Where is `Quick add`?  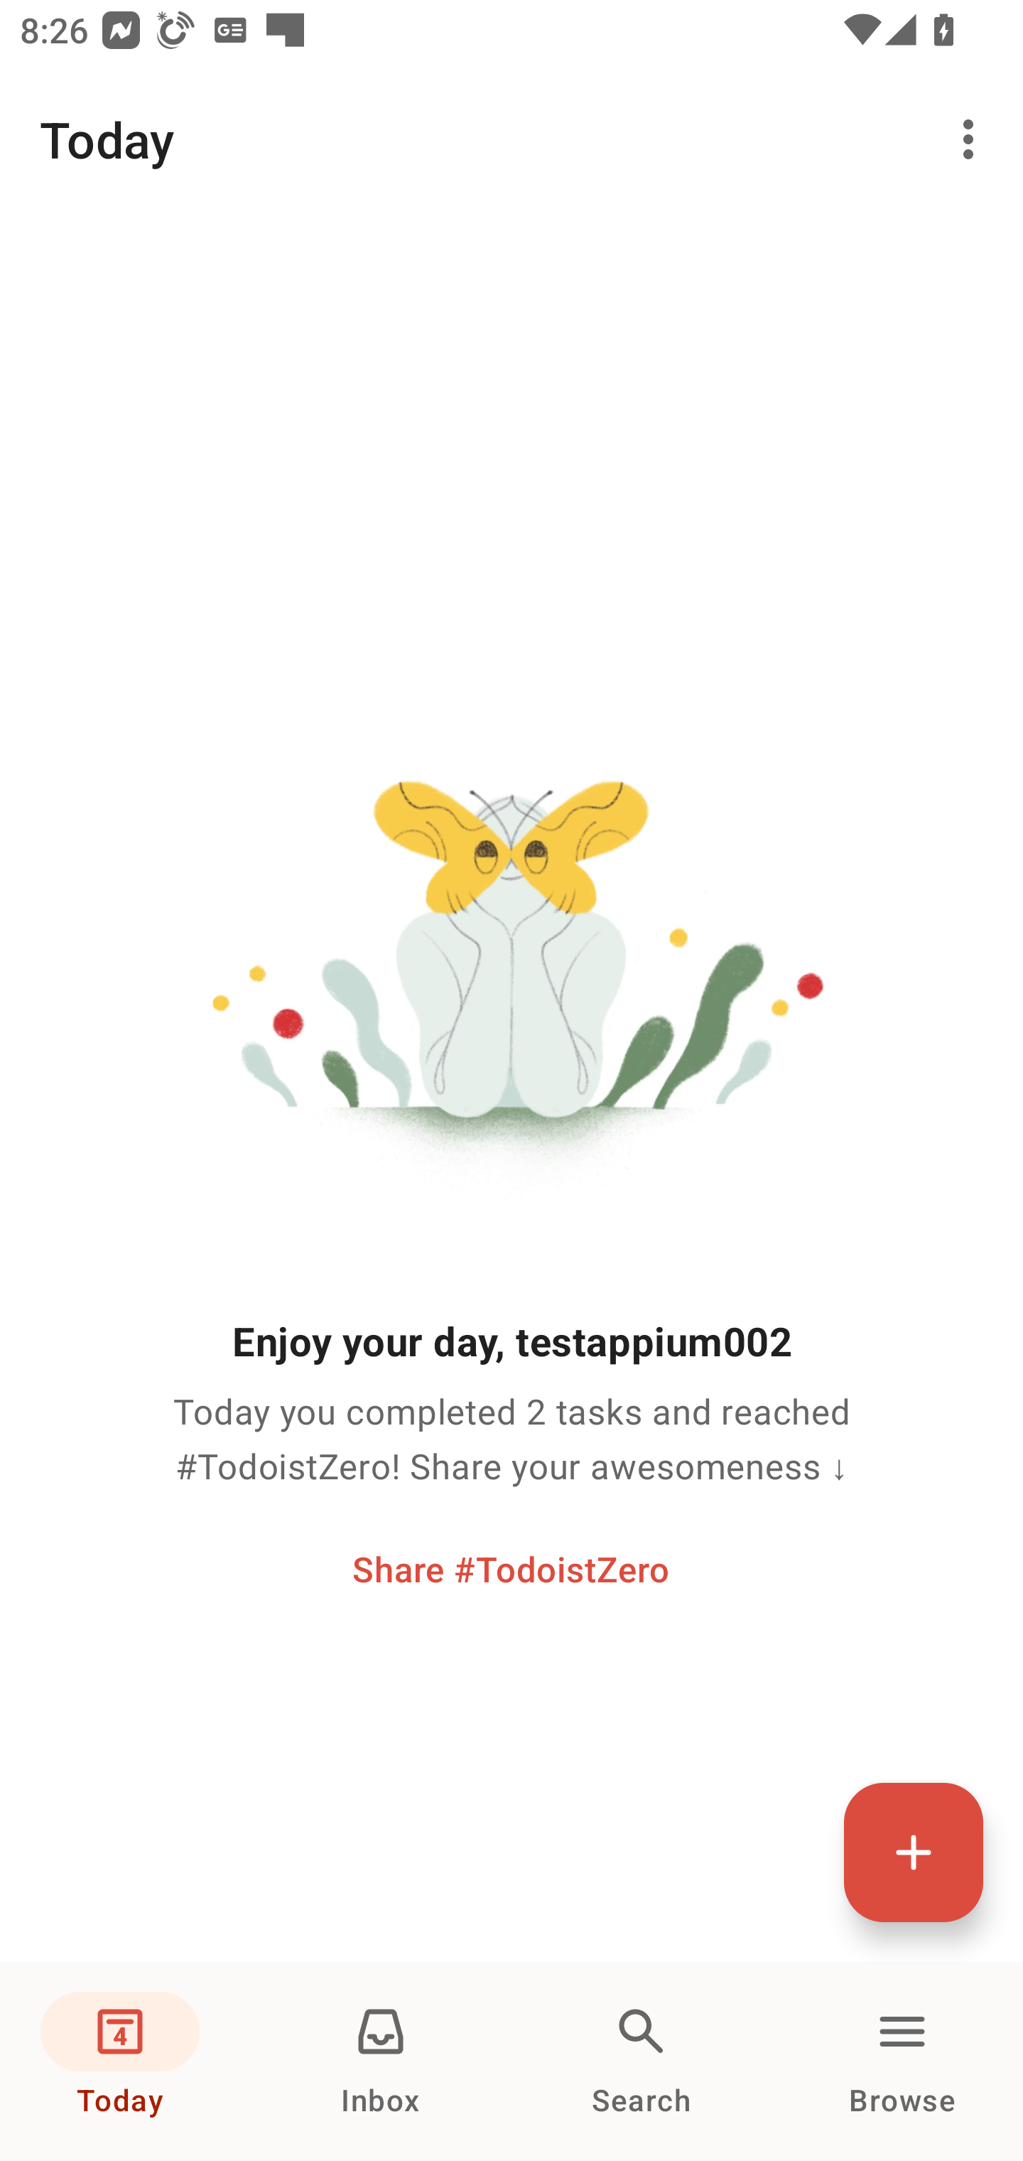 Quick add is located at coordinates (914, 1852).